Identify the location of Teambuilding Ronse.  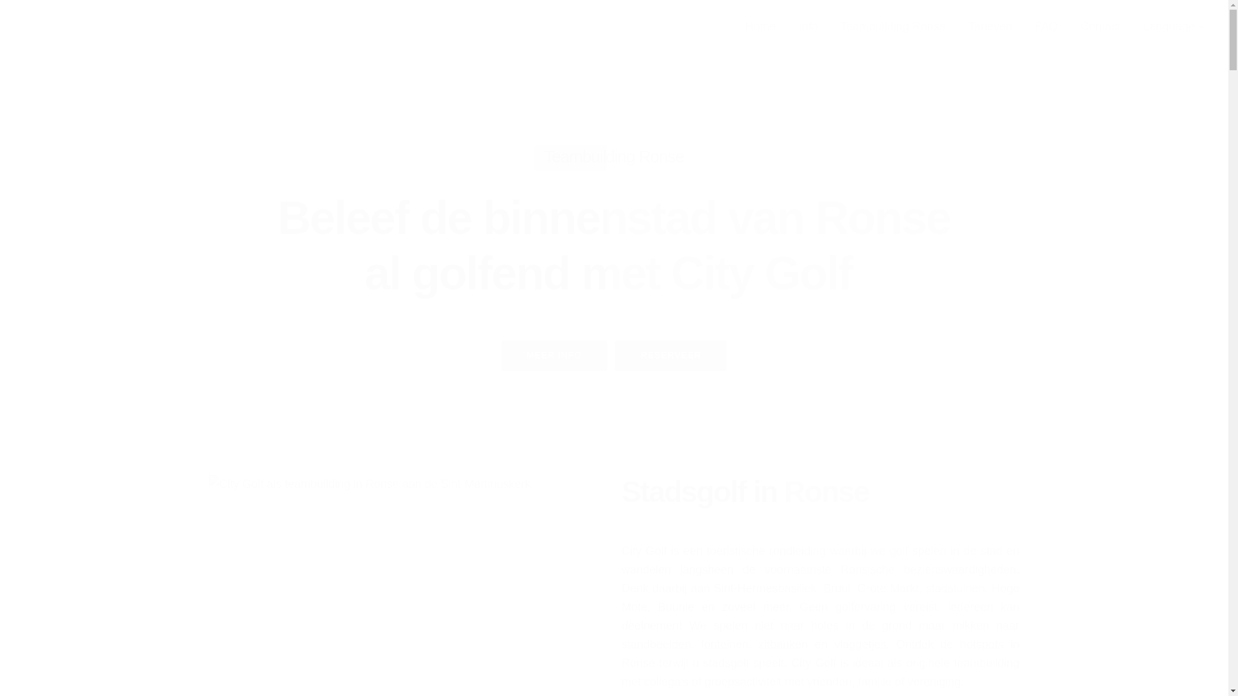
(894, 27).